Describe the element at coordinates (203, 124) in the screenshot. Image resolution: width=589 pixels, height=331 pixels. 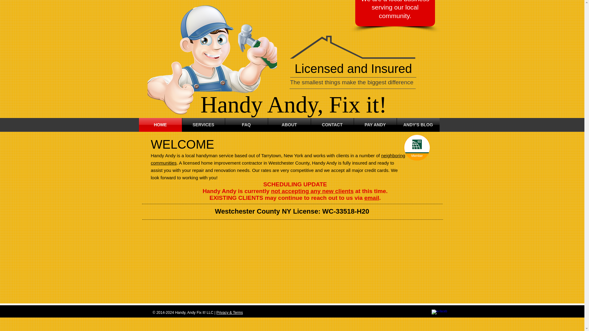
I see `SERVICES` at that location.